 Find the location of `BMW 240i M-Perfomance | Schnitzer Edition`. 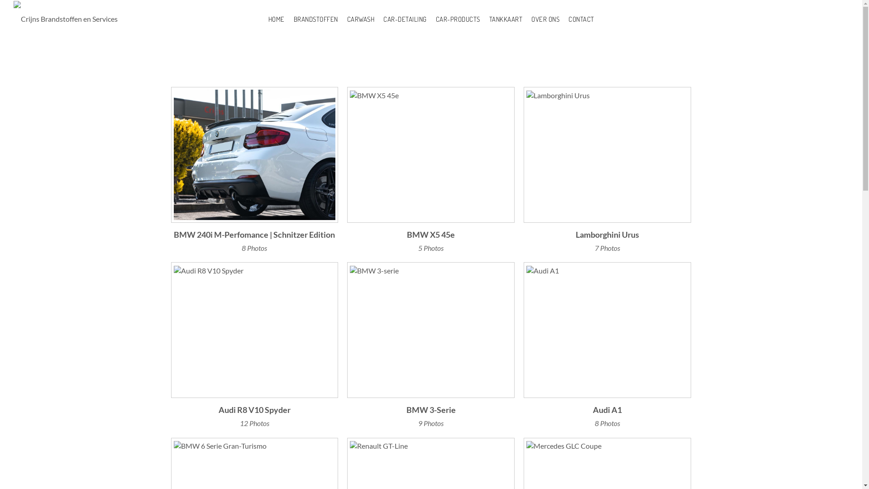

BMW 240i M-Perfomance | Schnitzer Edition is located at coordinates (255, 235).